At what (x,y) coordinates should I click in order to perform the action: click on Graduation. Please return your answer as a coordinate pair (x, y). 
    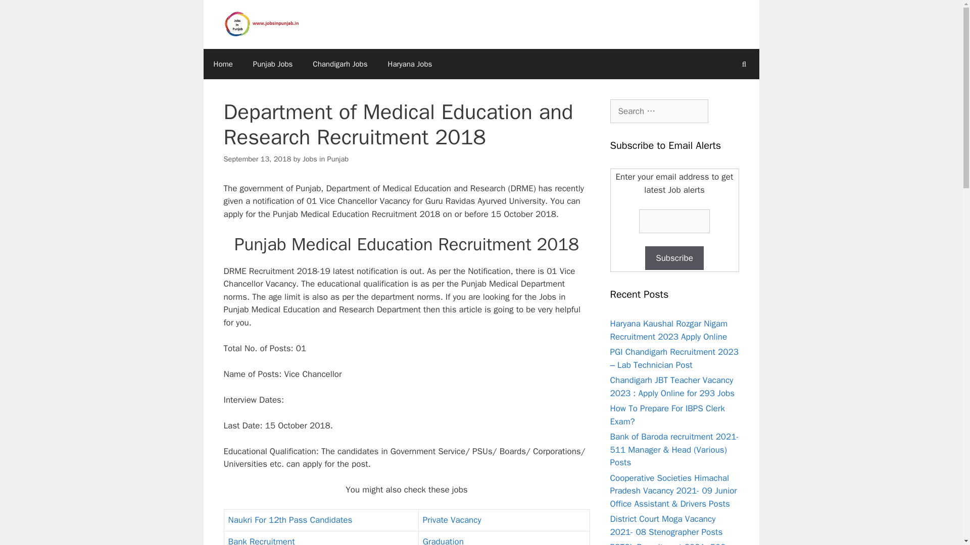
    Looking at the image, I should click on (443, 540).